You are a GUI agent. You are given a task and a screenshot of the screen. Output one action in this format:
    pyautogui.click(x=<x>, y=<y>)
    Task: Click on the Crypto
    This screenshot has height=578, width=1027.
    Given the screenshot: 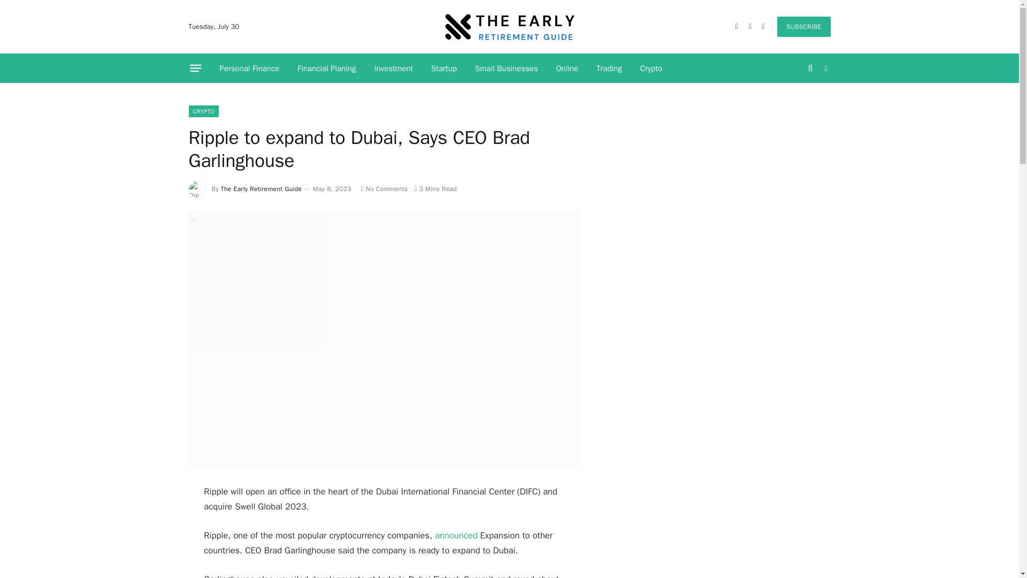 What is the action you would take?
    pyautogui.click(x=652, y=69)
    